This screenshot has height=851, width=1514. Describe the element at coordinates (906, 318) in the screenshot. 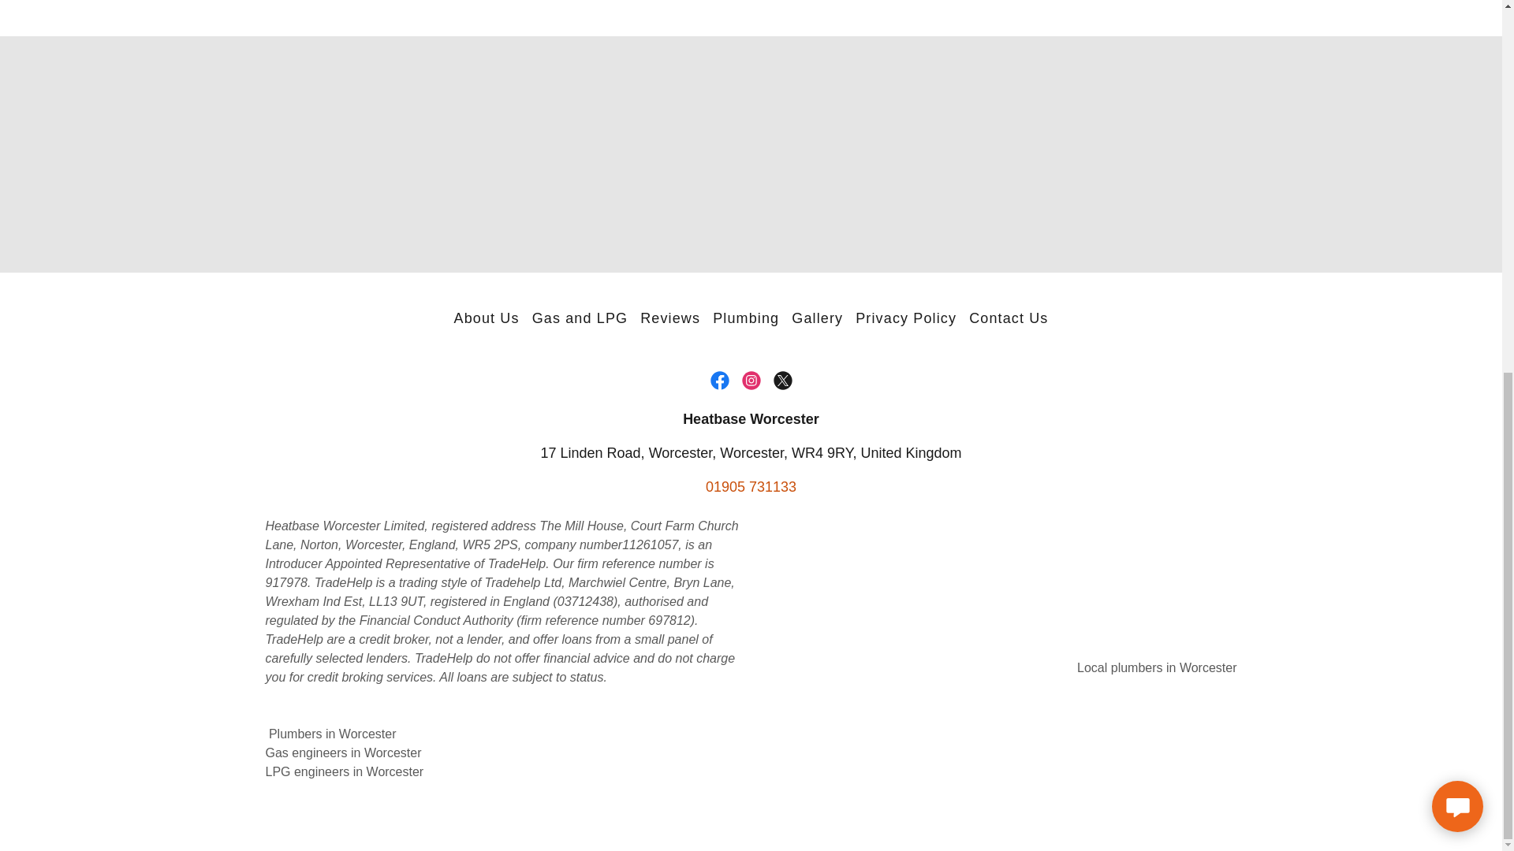

I see `Privacy Policy` at that location.